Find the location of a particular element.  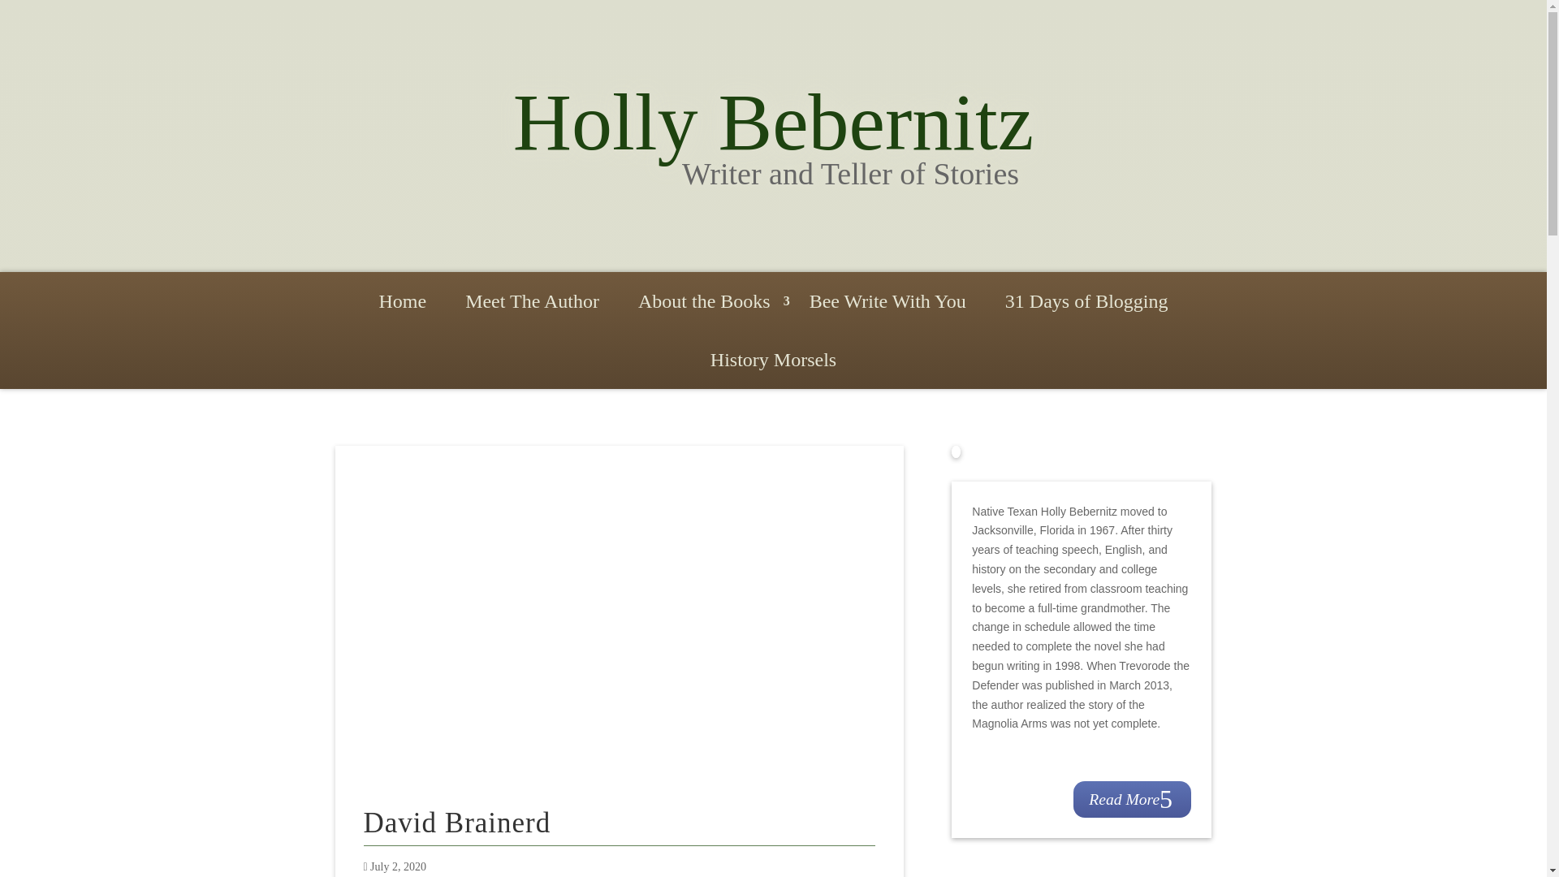

History Morsels is located at coordinates (773, 362).